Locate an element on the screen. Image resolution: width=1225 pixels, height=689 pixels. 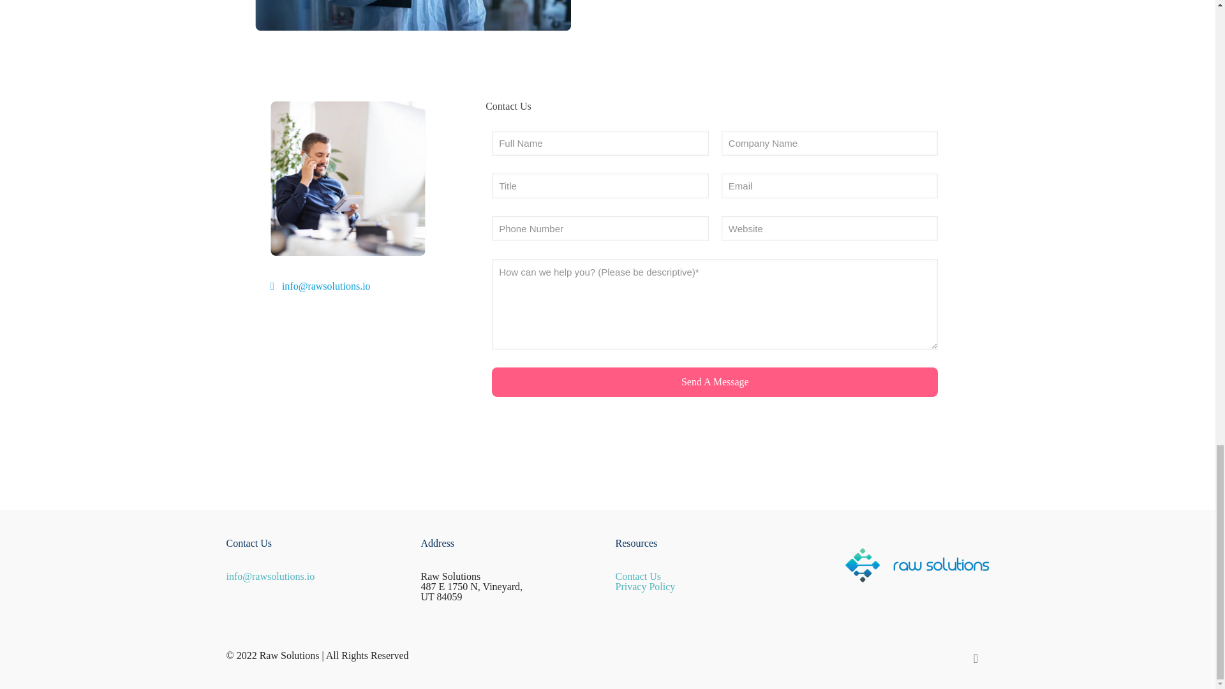
Privacy Policy is located at coordinates (644, 586).